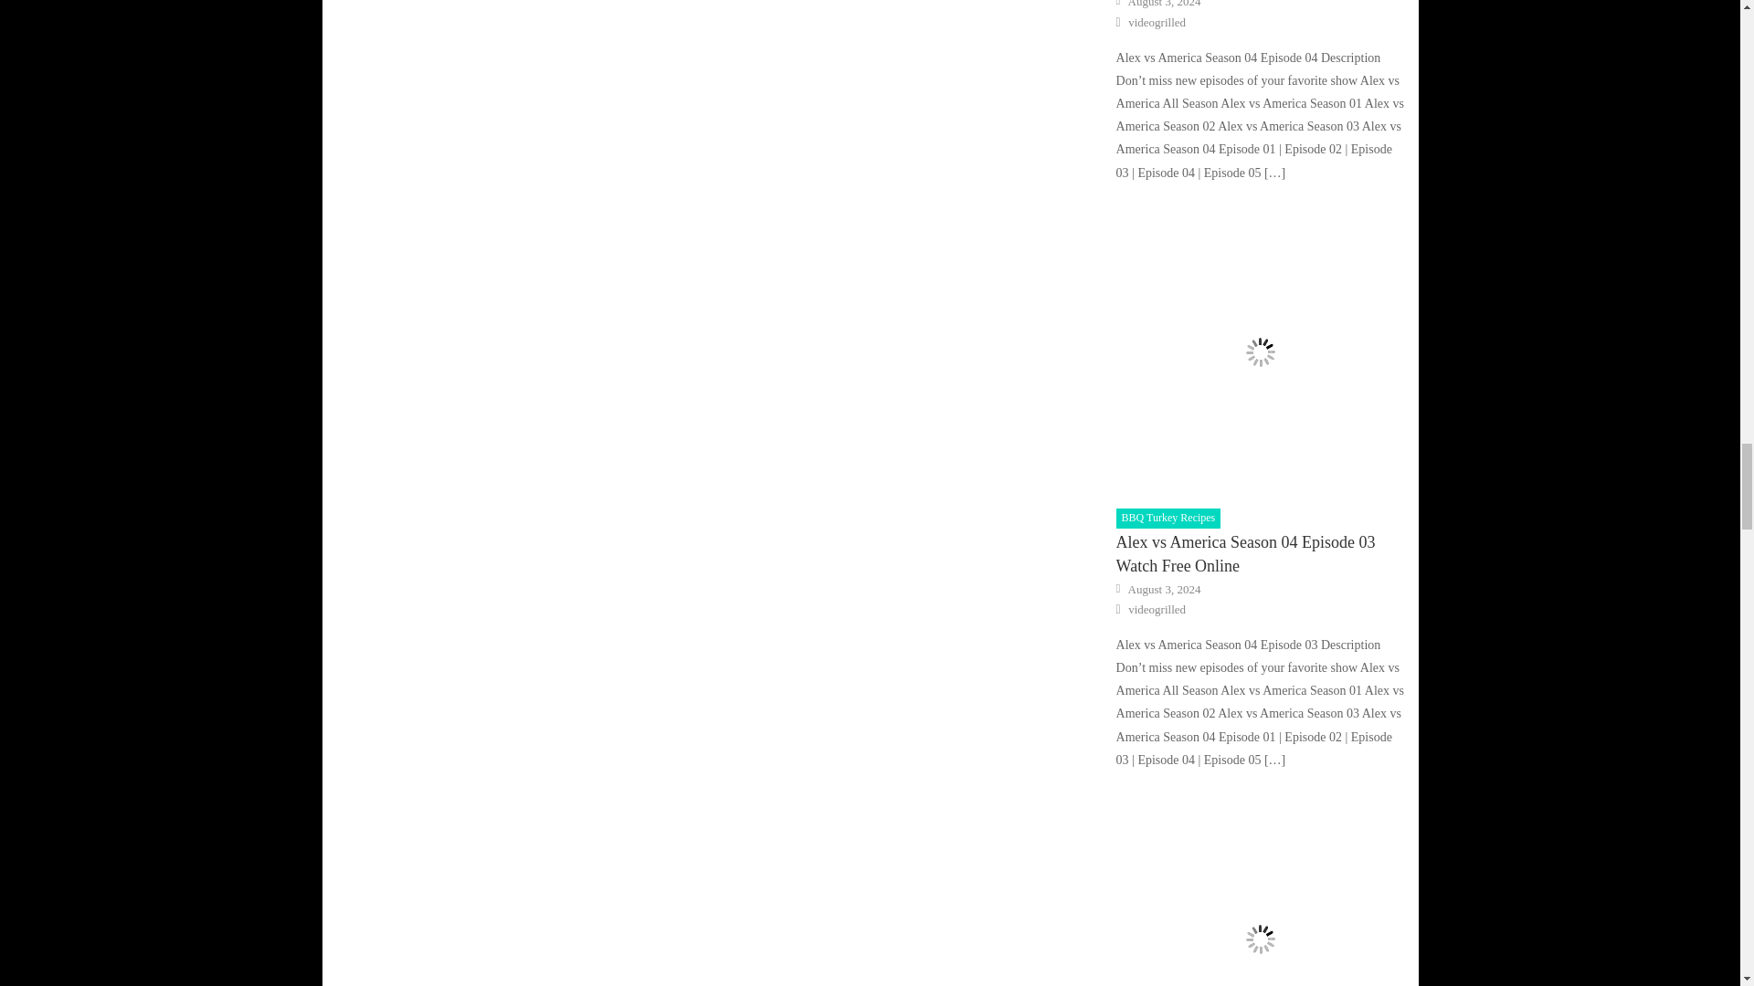 The image size is (1754, 986). I want to click on Alex vs America Season 04 Episode 03 Watch Free Online, so click(1260, 352).